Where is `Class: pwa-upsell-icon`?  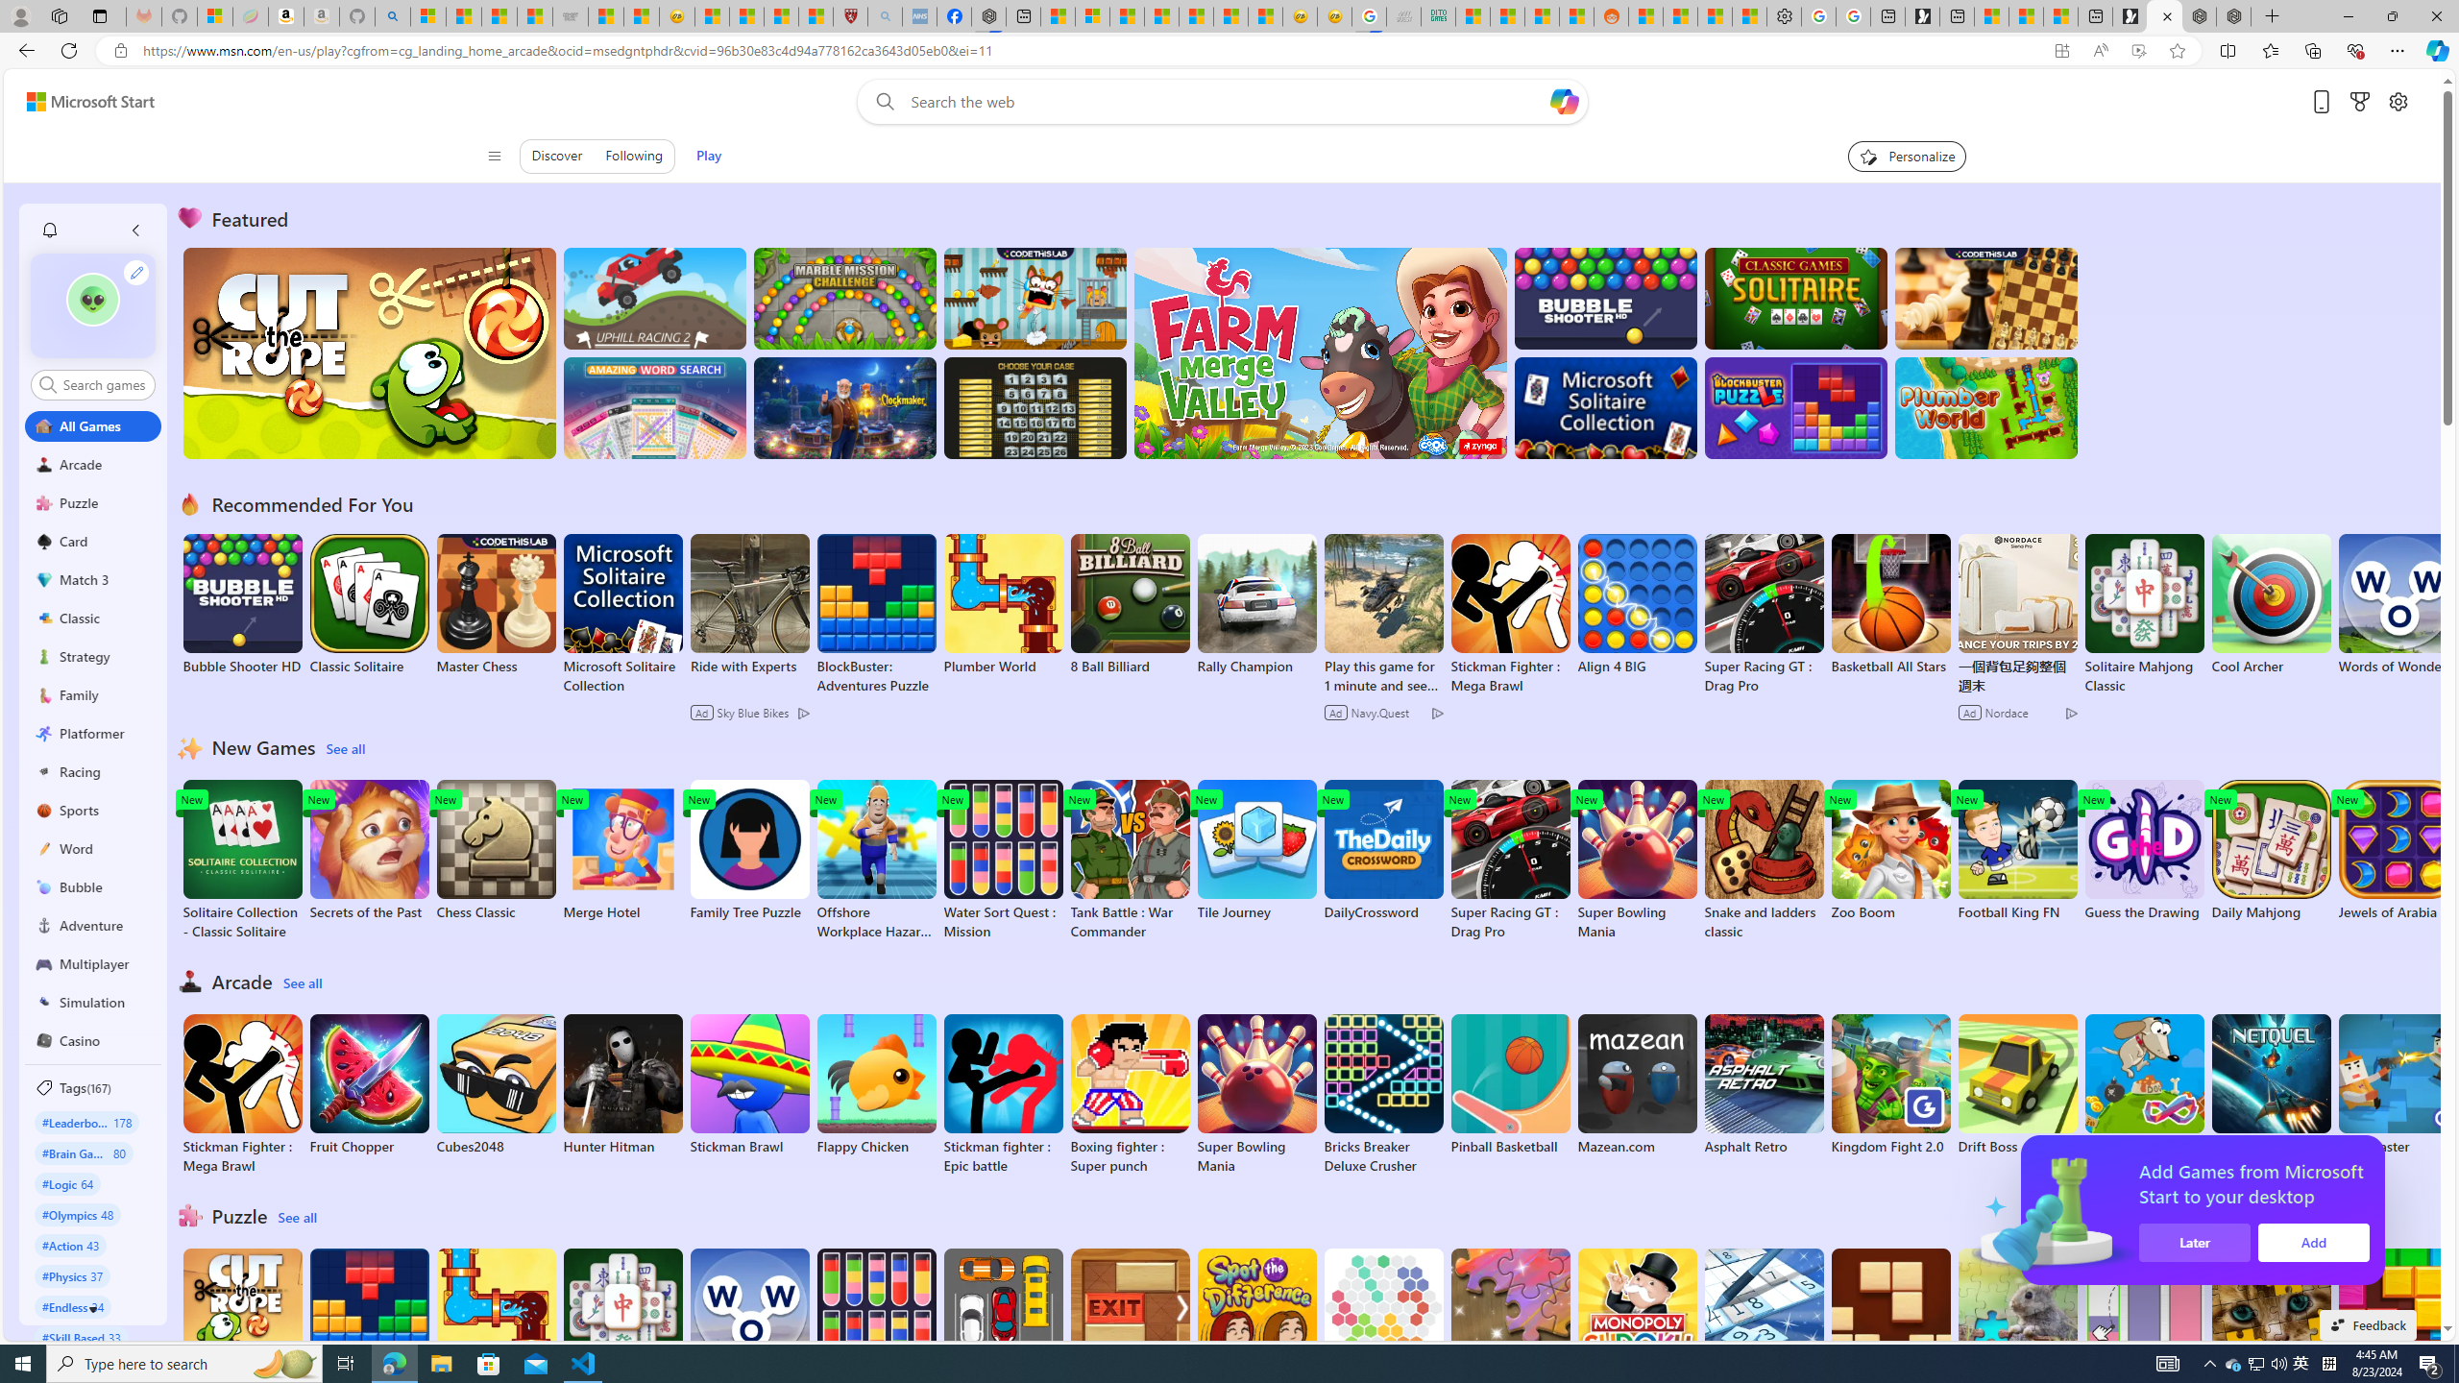 Class: pwa-upsell-icon is located at coordinates (2278, 1210).